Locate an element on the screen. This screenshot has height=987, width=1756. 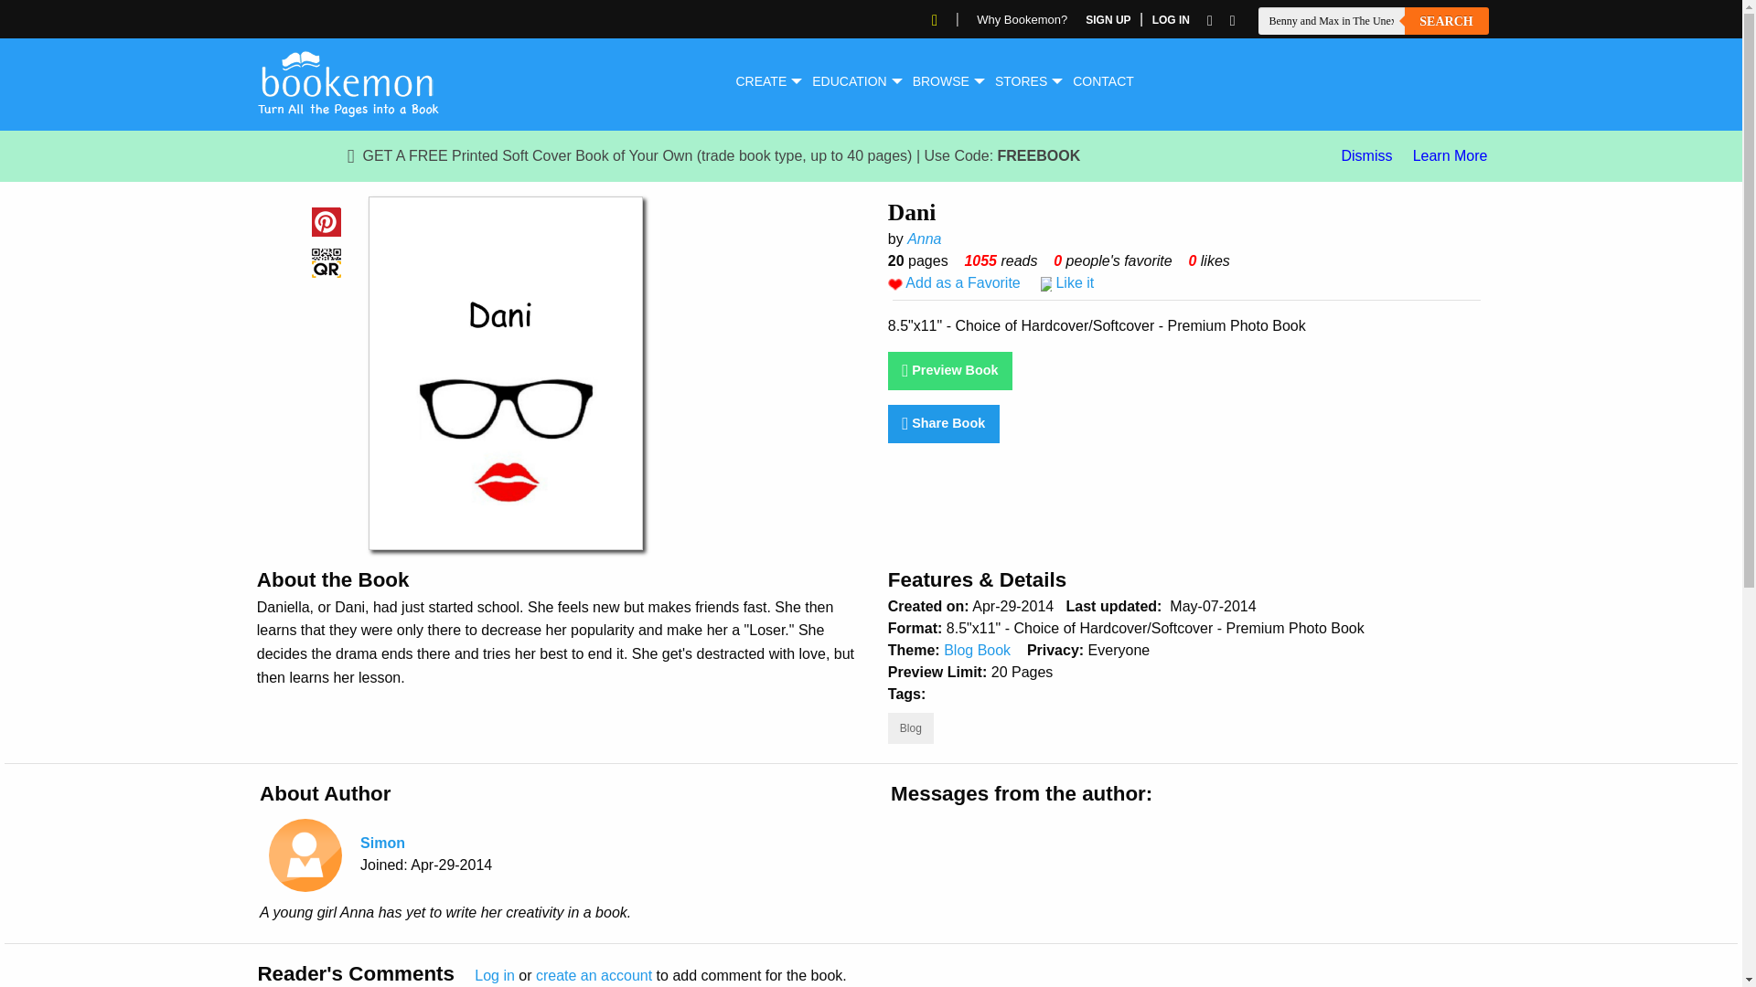
Pin this Book is located at coordinates (326, 221).